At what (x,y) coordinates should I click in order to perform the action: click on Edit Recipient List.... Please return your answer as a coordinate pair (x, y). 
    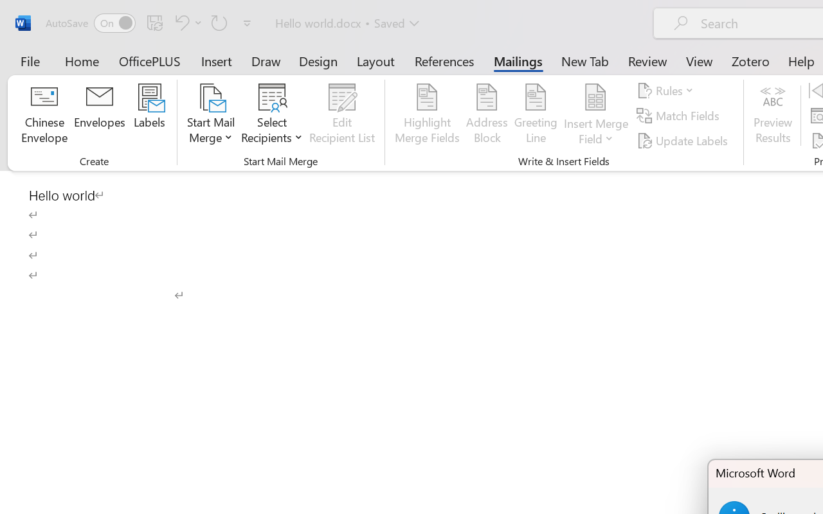
    Looking at the image, I should click on (342, 116).